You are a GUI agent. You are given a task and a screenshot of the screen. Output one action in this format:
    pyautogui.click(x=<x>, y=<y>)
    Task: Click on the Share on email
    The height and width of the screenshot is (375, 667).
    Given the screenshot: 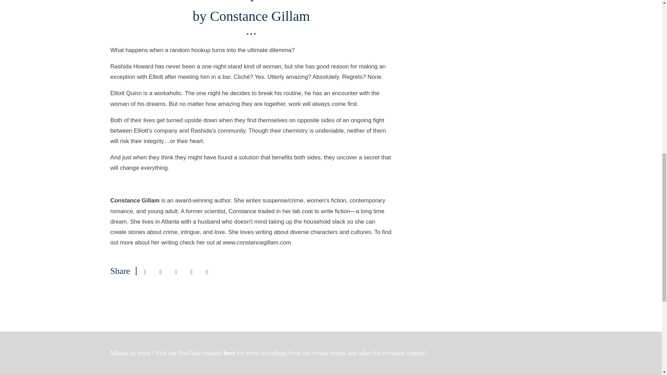 What is the action you would take?
    pyautogui.click(x=145, y=272)
    